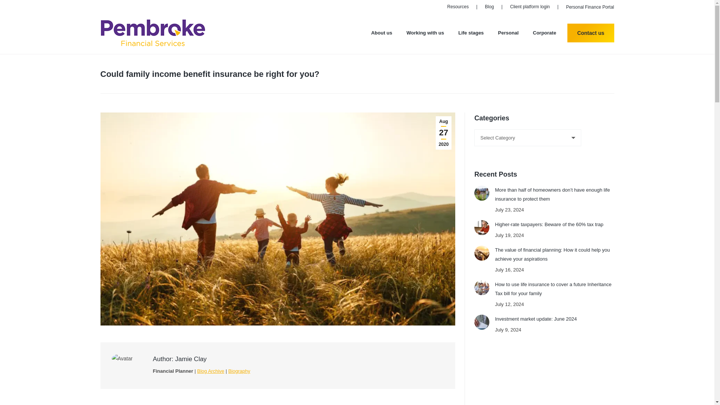  What do you see at coordinates (489, 7) in the screenshot?
I see `Blog` at bounding box center [489, 7].